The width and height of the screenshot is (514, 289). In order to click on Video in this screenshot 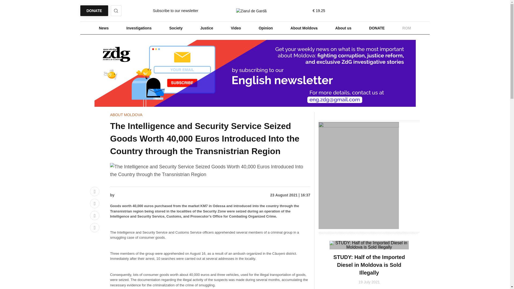, I will do `click(236, 28)`.